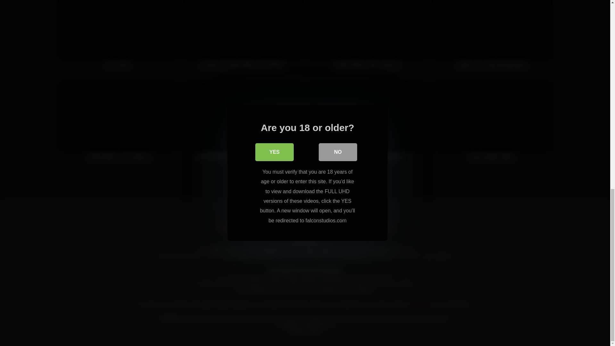 This screenshot has width=615, height=346. What do you see at coordinates (243, 37) in the screenshot?
I see `Romano The New Patient Jock Physical` at bounding box center [243, 37].